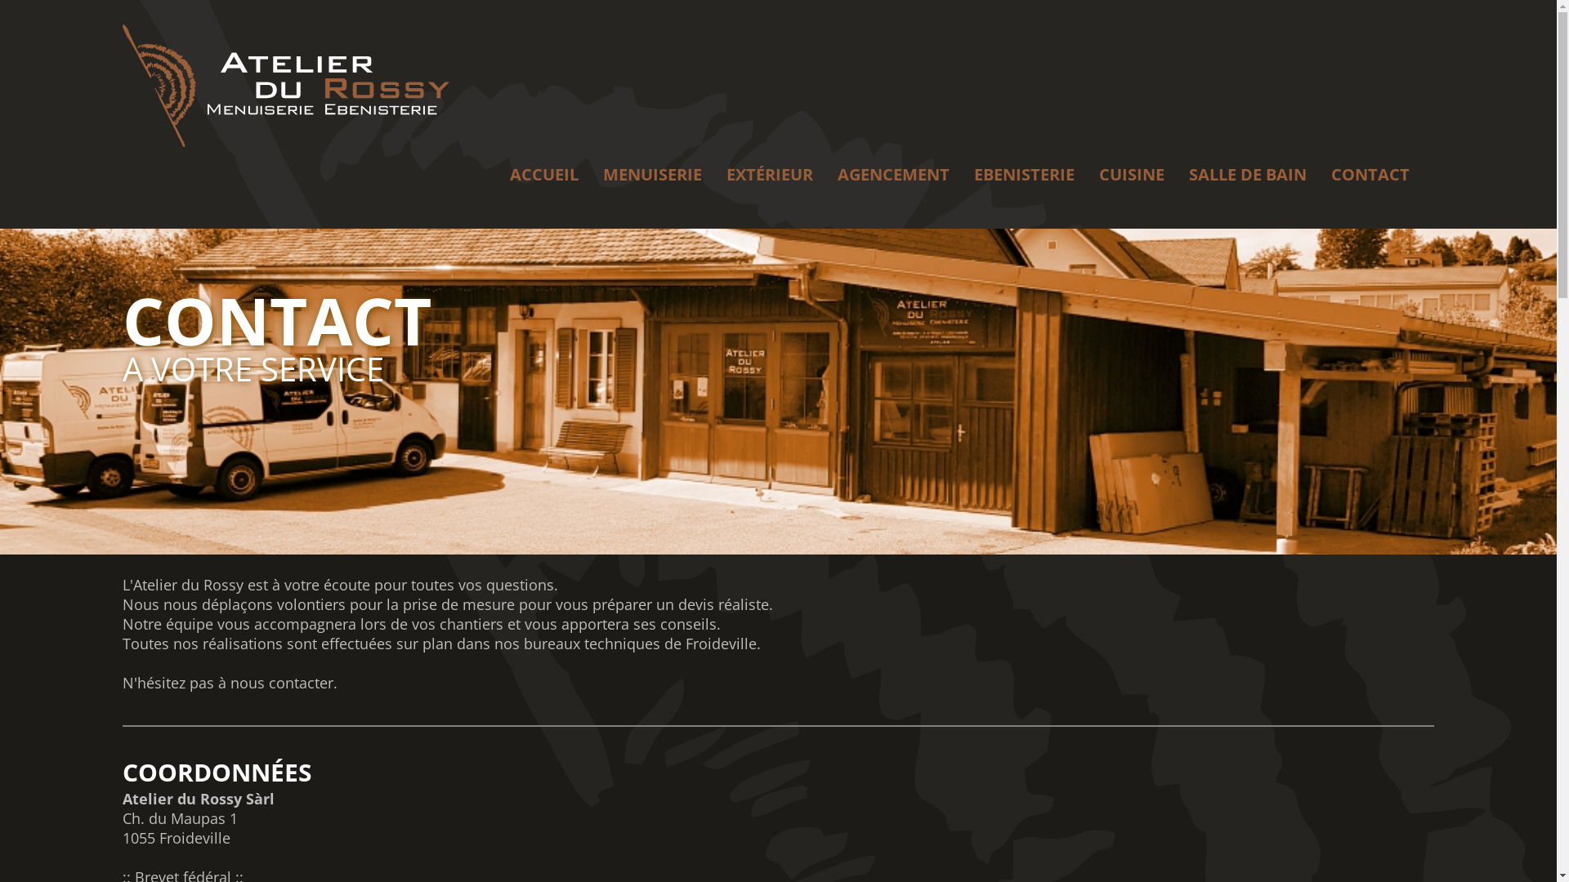 This screenshot has height=882, width=1569. Describe the element at coordinates (1025, 175) in the screenshot. I see `EBENISTERIE` at that location.